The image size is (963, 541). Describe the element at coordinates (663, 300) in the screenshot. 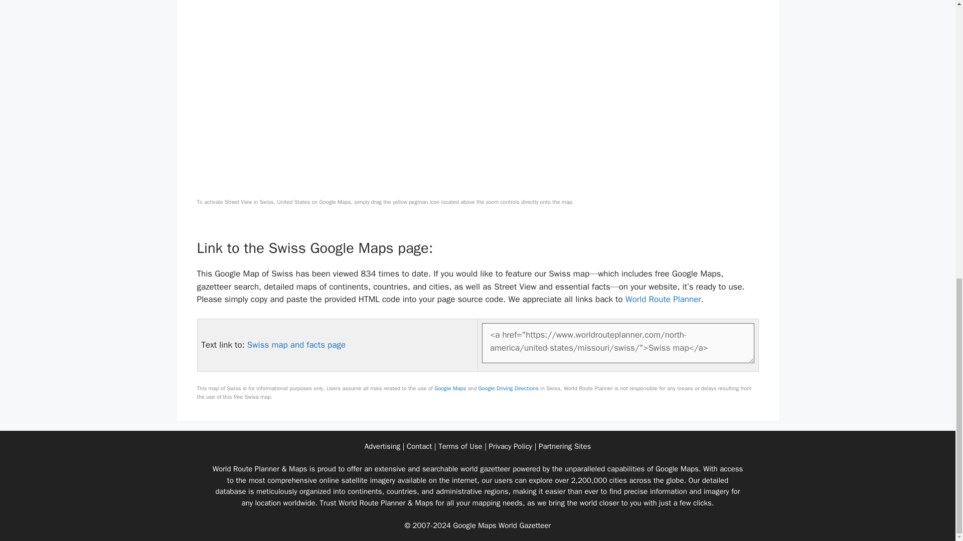

I see `World Route Planner` at that location.